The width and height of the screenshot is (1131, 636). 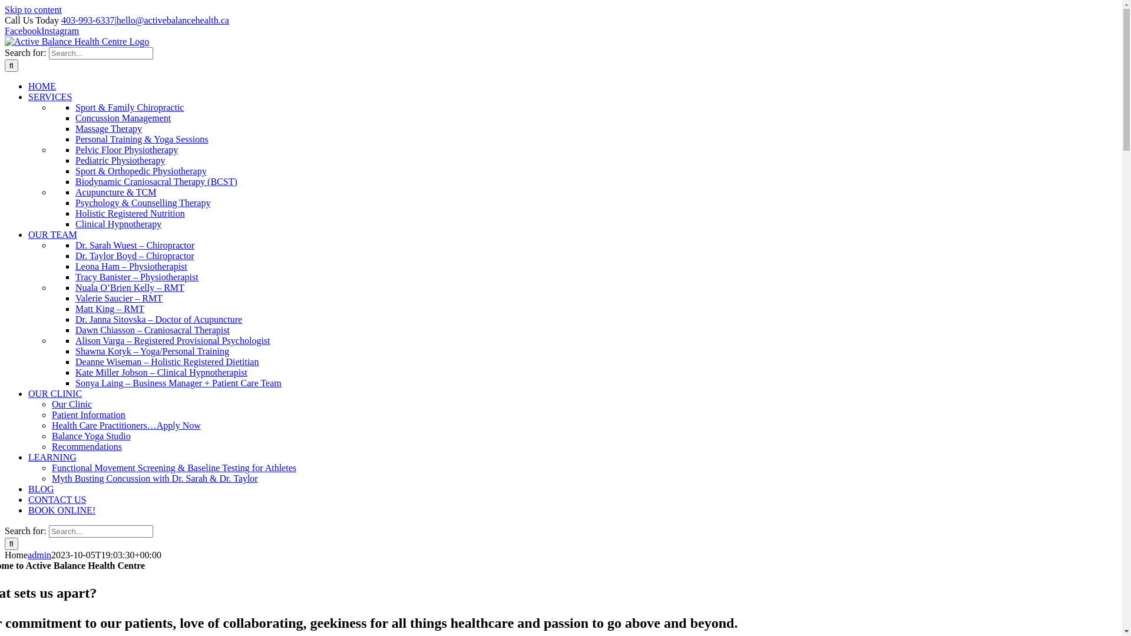 What do you see at coordinates (91, 436) in the screenshot?
I see `Balance Yoga Studio` at bounding box center [91, 436].